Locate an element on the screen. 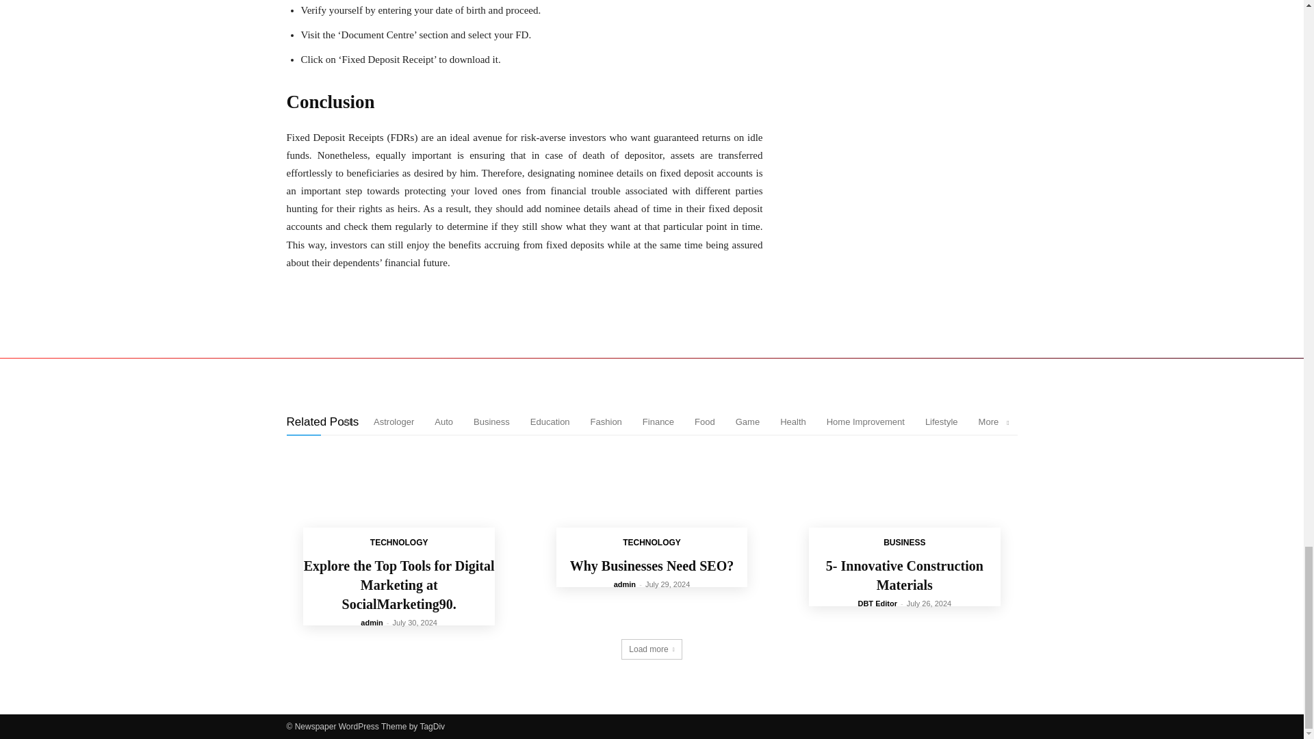  All is located at coordinates (348, 422).